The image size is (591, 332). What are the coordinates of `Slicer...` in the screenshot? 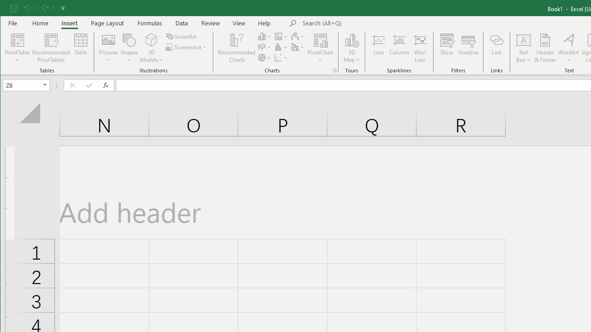 It's located at (447, 48).